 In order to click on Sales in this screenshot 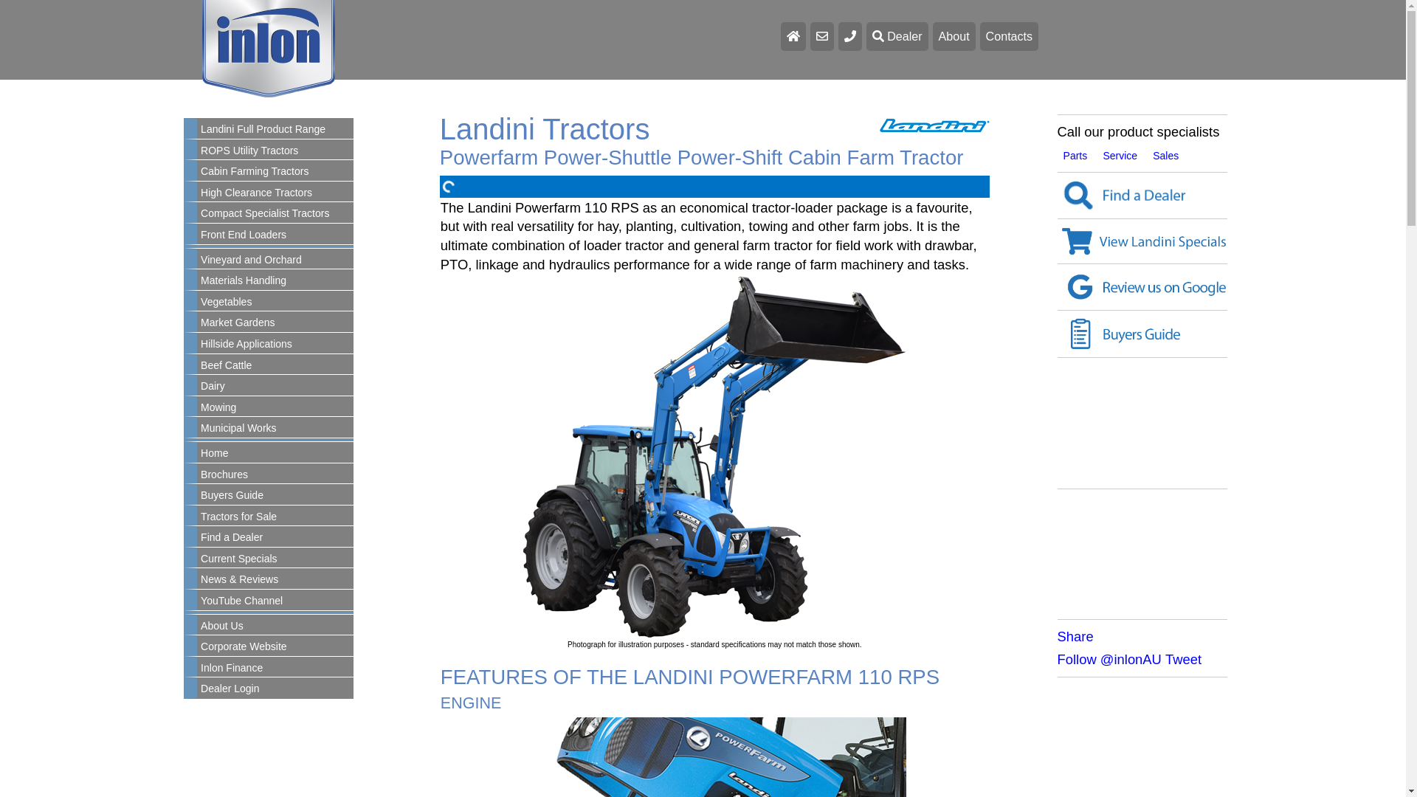, I will do `click(1166, 156)`.